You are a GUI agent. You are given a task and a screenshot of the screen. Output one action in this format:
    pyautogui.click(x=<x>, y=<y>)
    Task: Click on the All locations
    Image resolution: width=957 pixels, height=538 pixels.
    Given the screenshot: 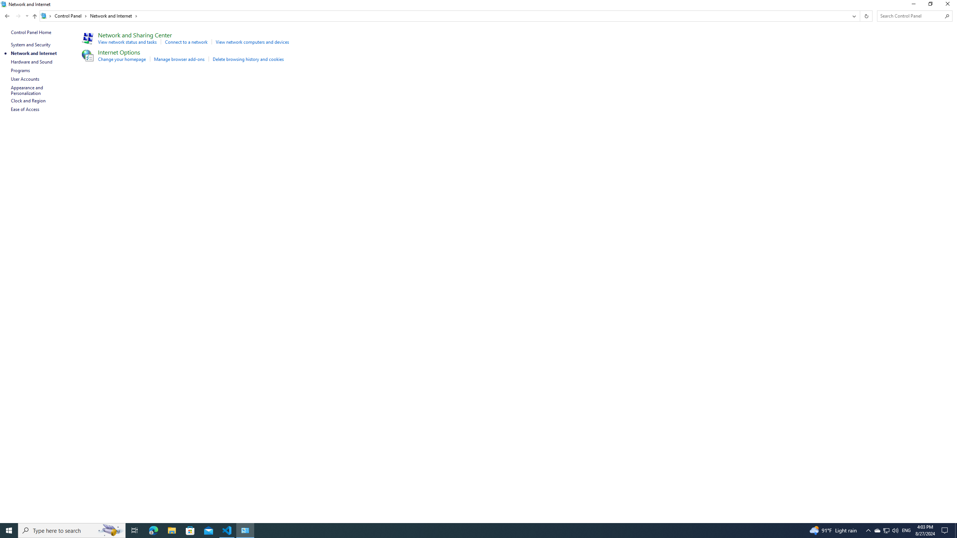 What is the action you would take?
    pyautogui.click(x=46, y=16)
    